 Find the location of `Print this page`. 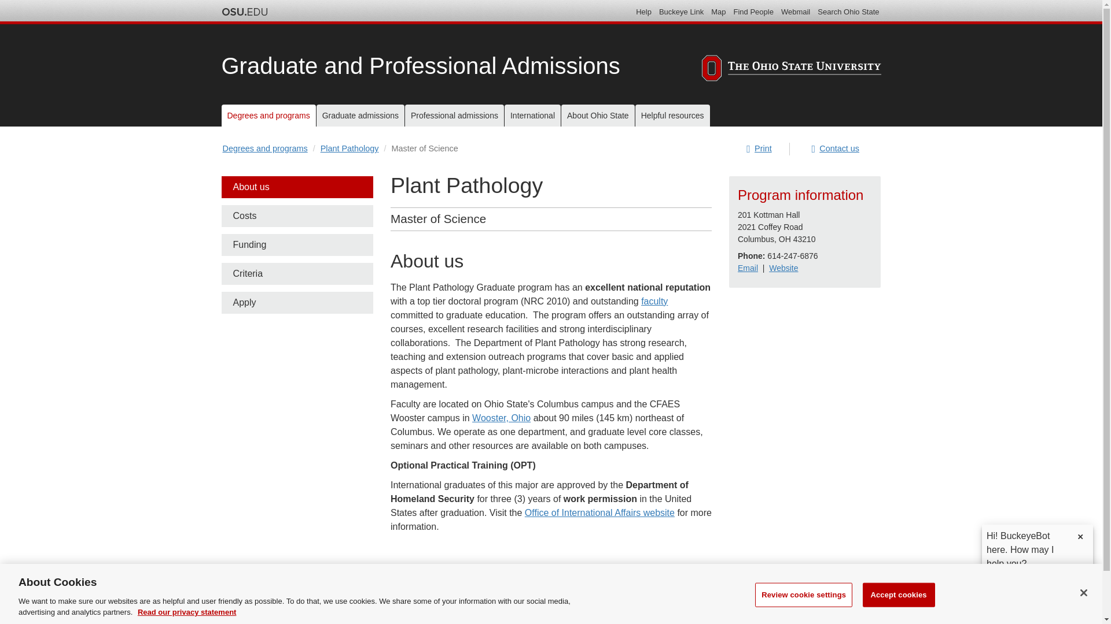

Print this page is located at coordinates (759, 149).